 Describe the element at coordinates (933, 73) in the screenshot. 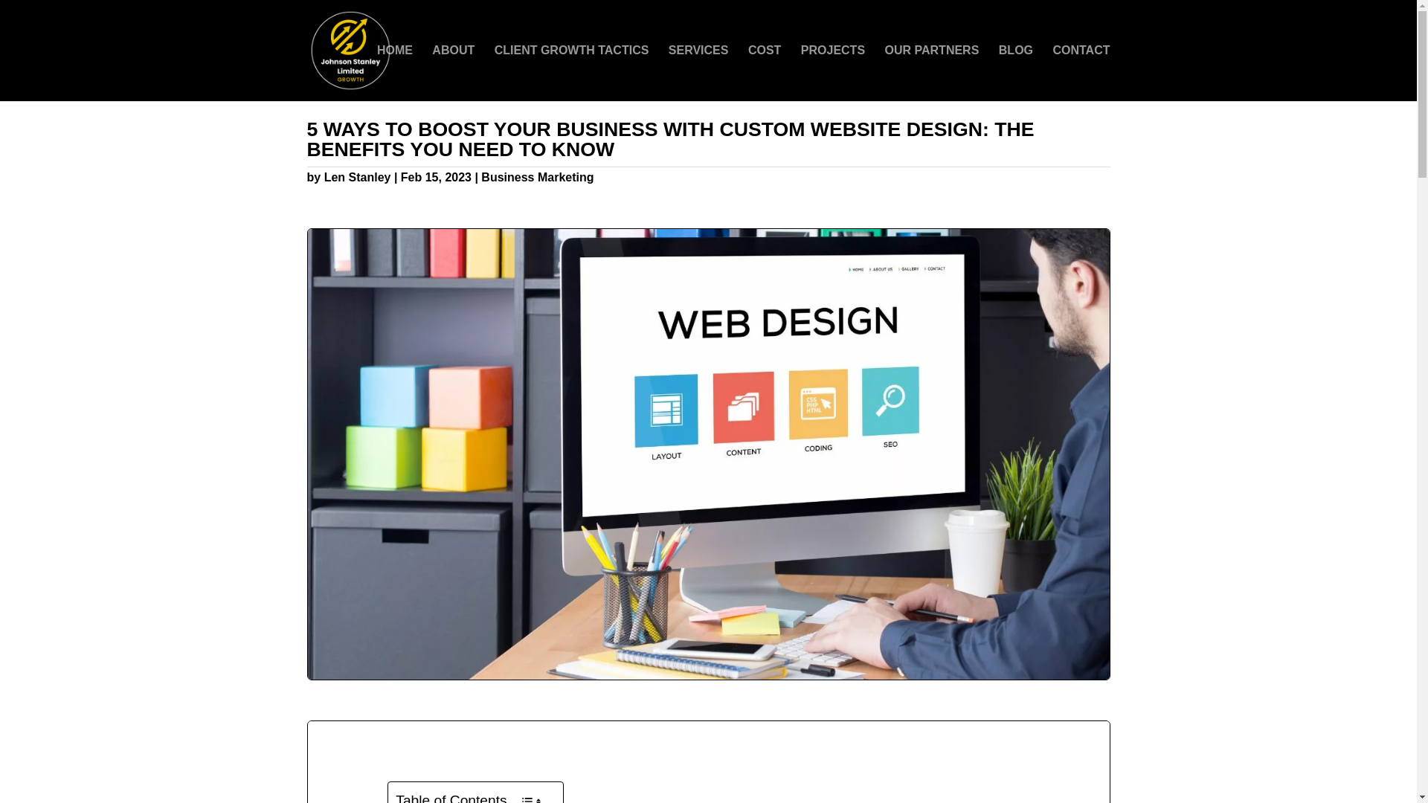

I see `OUR PARTNERS` at that location.